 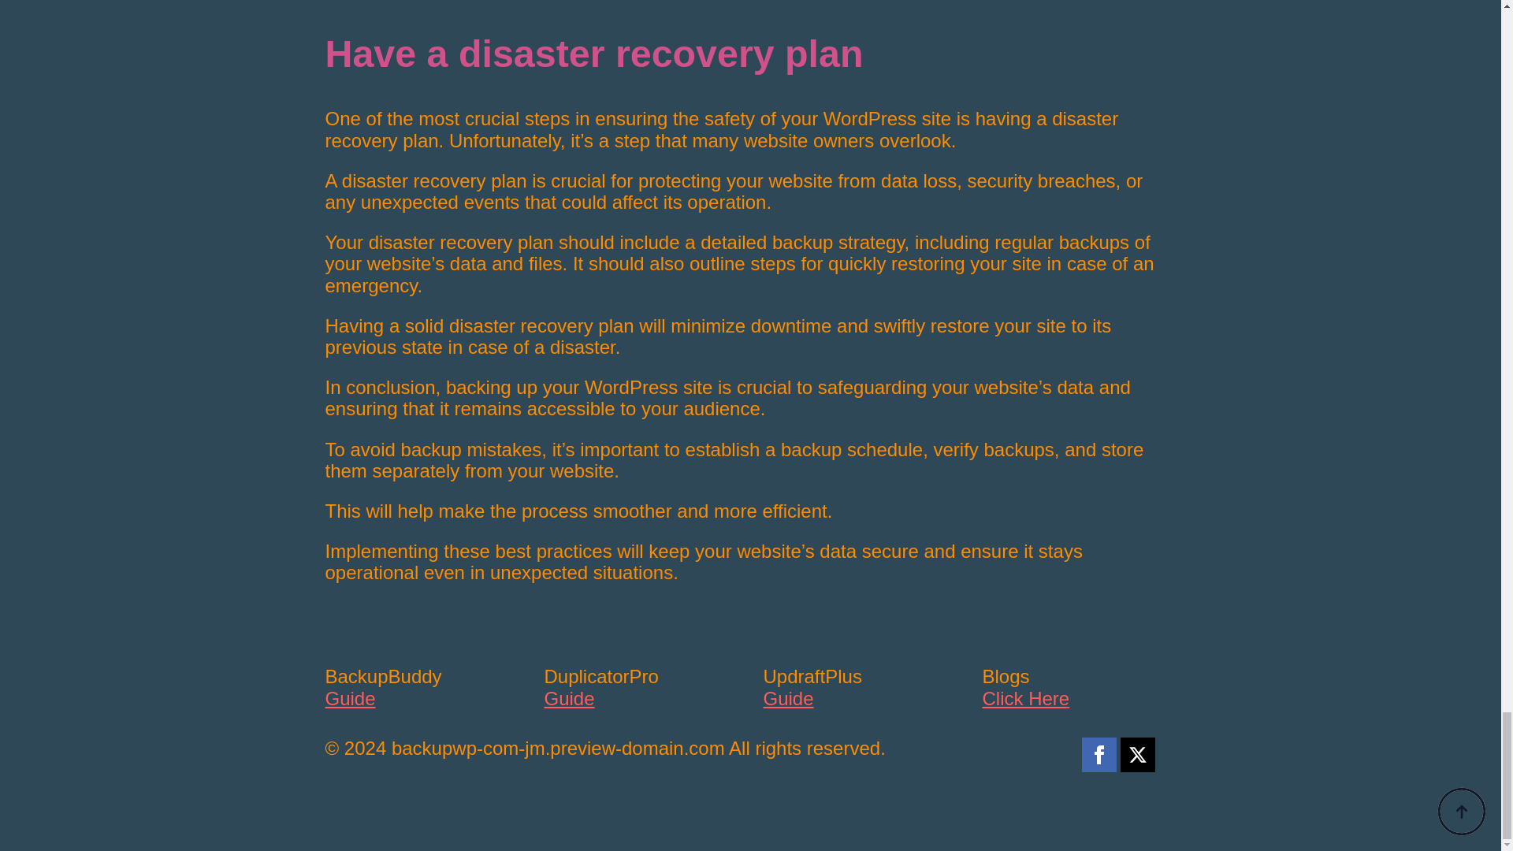 I want to click on Click Here, so click(x=1026, y=698).